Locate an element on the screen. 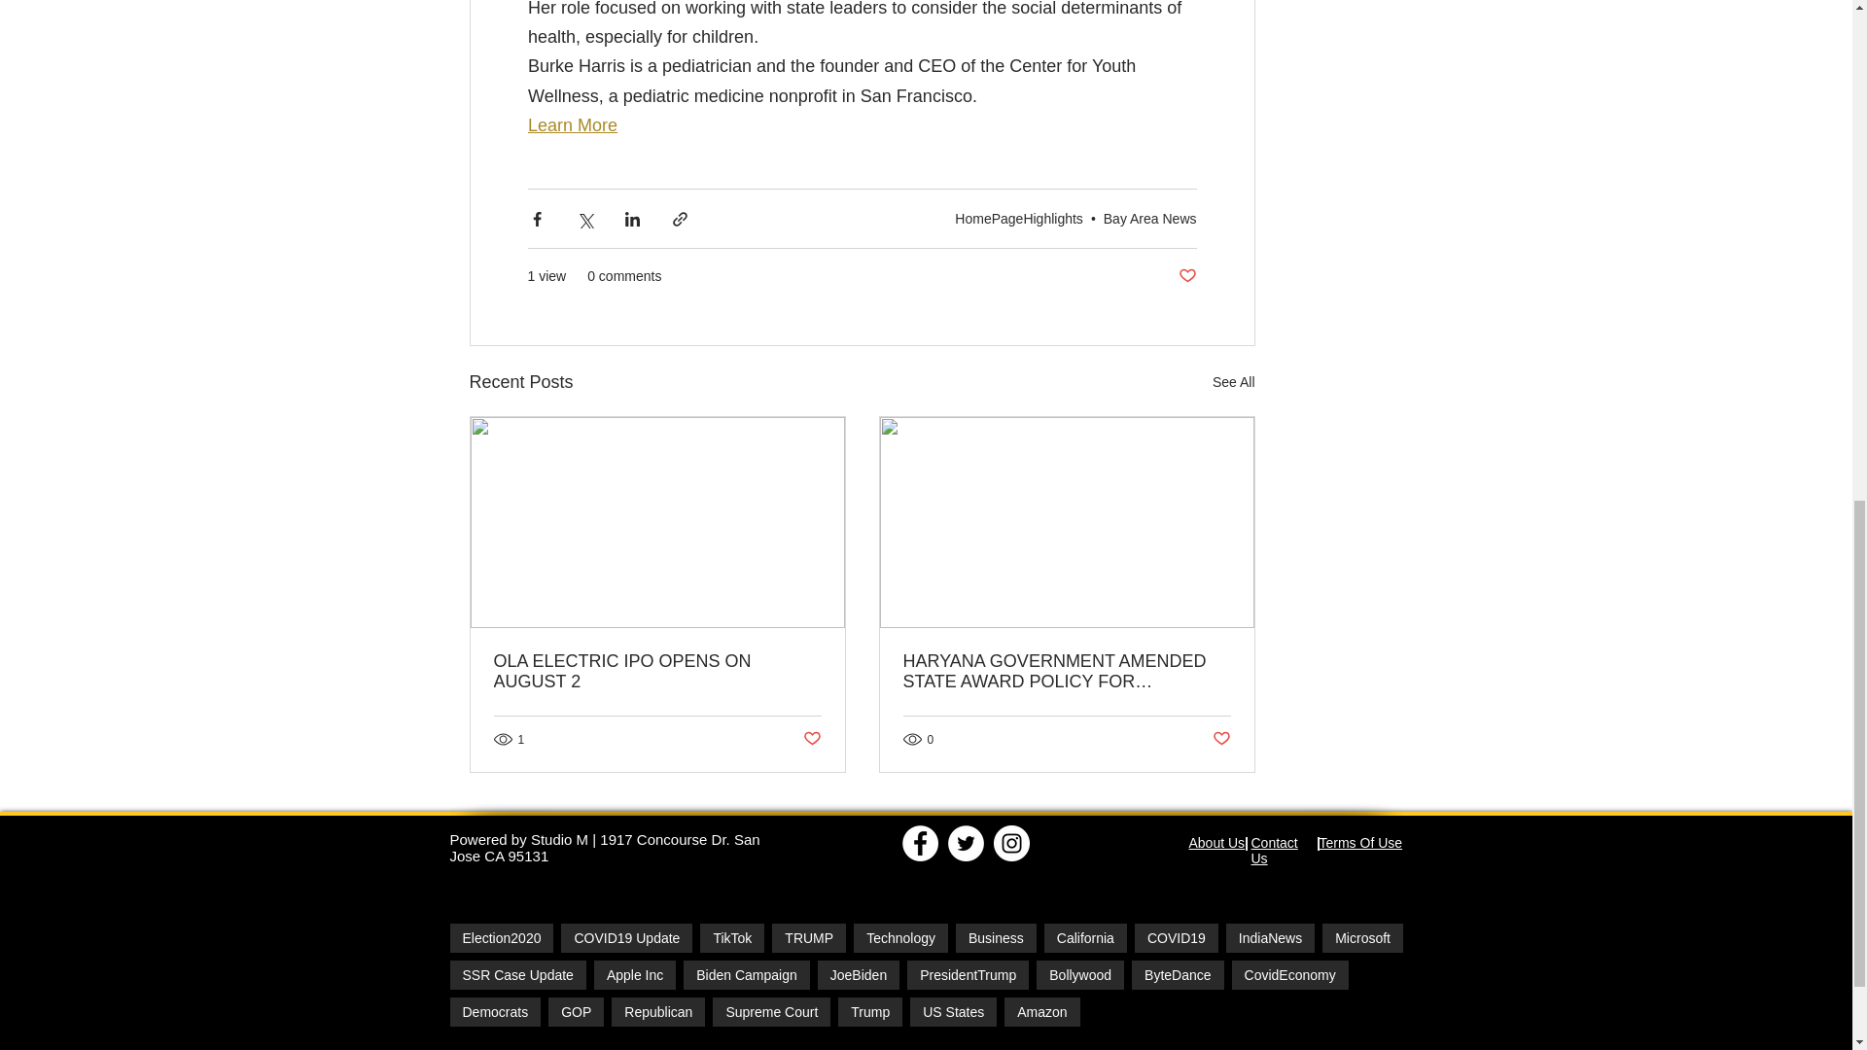 The image size is (1867, 1050). Election2020 is located at coordinates (501, 937).